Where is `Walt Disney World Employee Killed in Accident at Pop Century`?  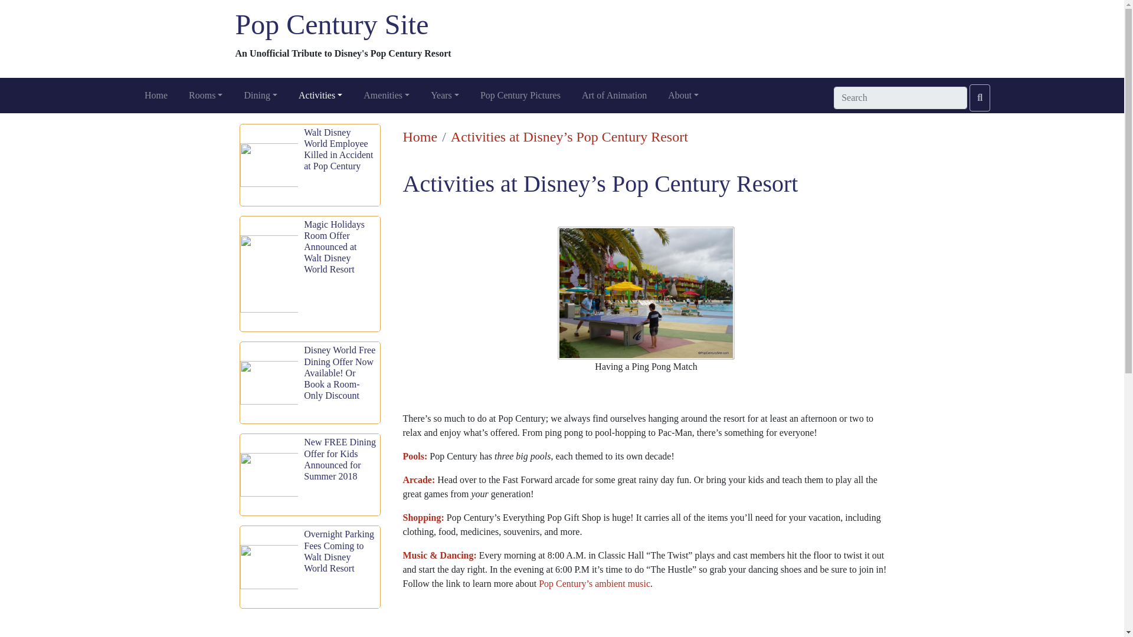
Walt Disney World Employee Killed in Accident at Pop Century is located at coordinates (309, 165).